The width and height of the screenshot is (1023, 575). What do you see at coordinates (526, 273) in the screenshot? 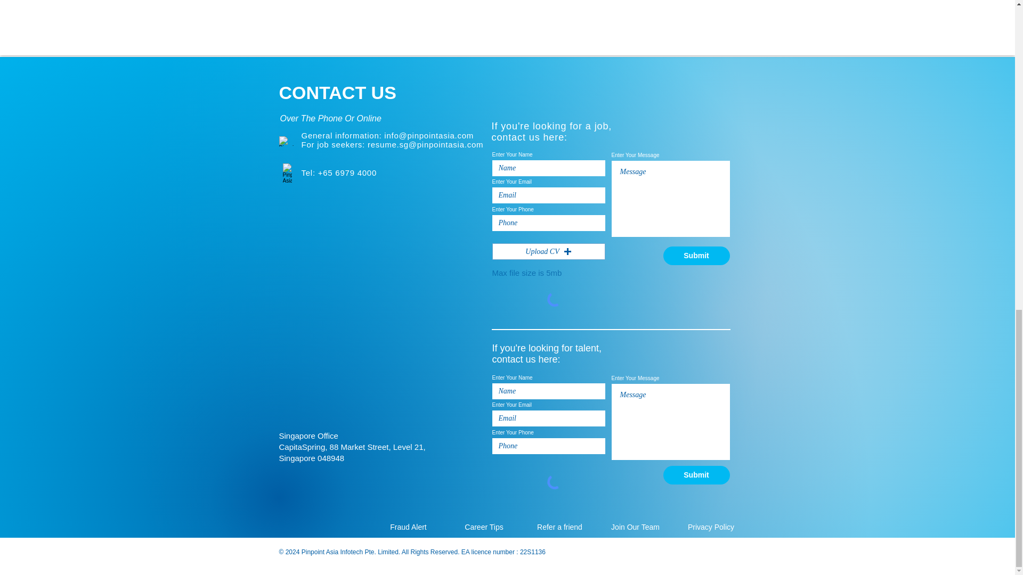
I see `Max file size is 5mb` at bounding box center [526, 273].